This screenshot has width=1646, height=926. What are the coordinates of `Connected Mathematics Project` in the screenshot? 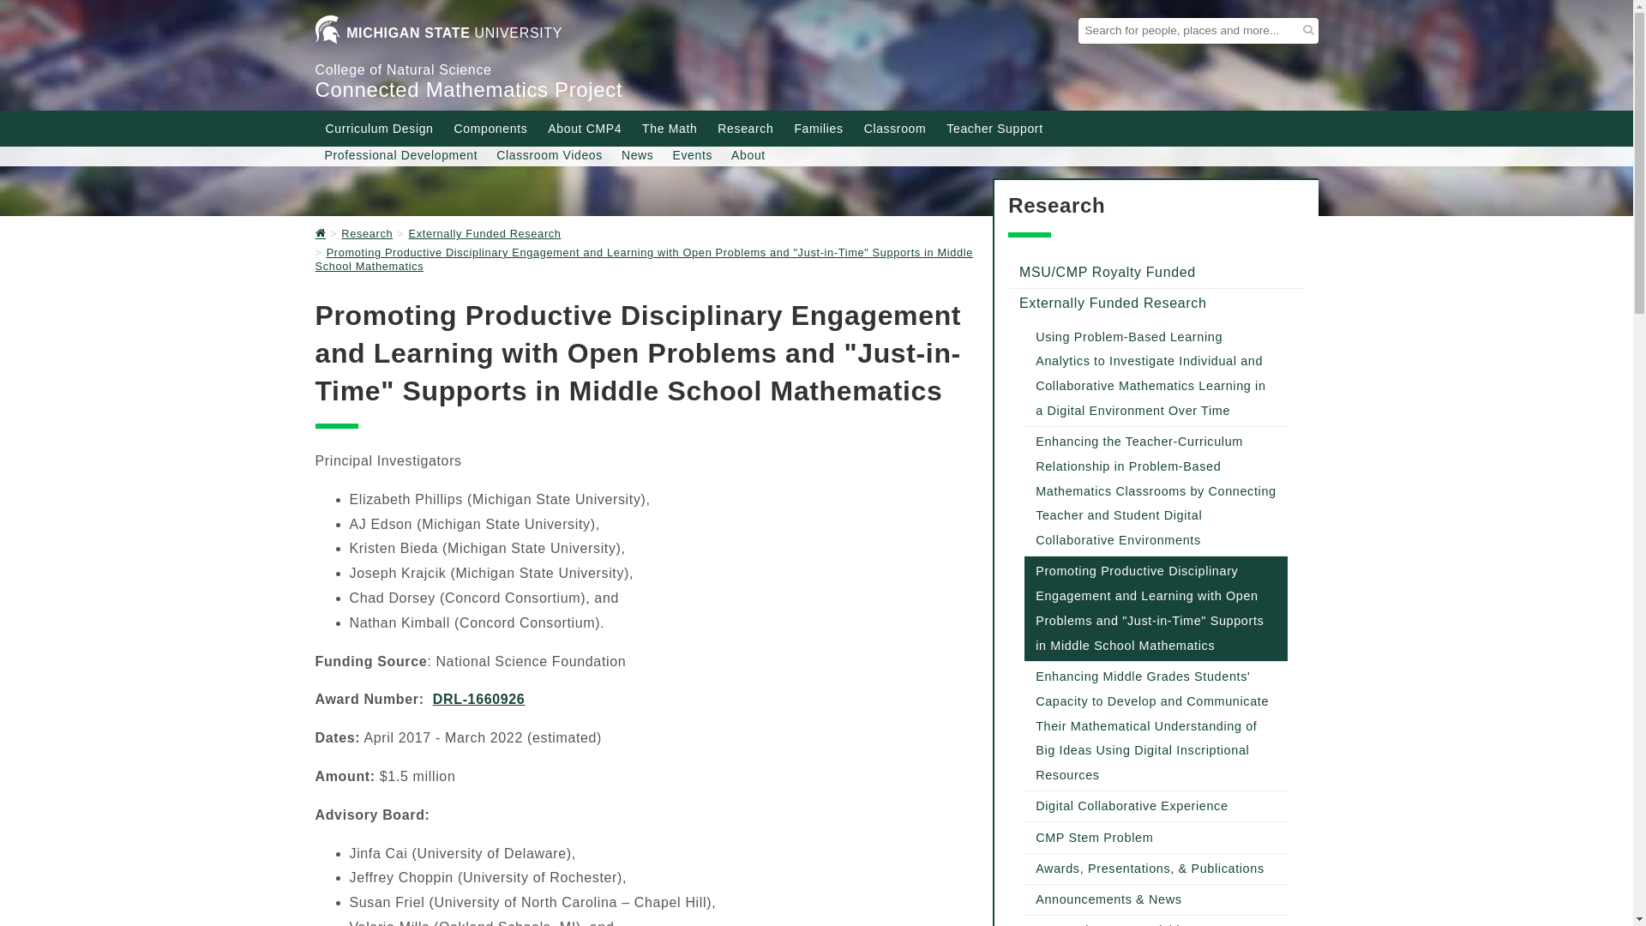 It's located at (470, 89).